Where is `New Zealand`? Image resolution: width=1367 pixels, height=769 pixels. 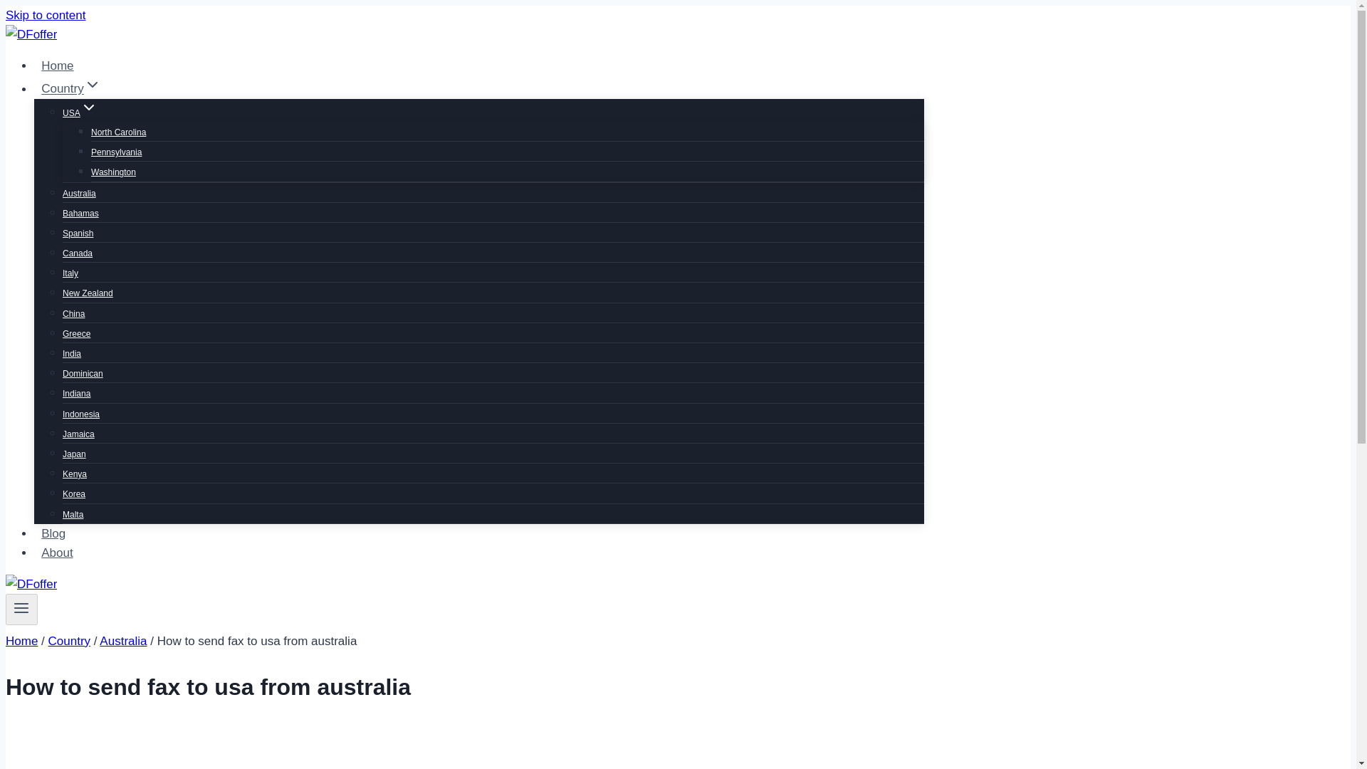
New Zealand is located at coordinates (88, 293).